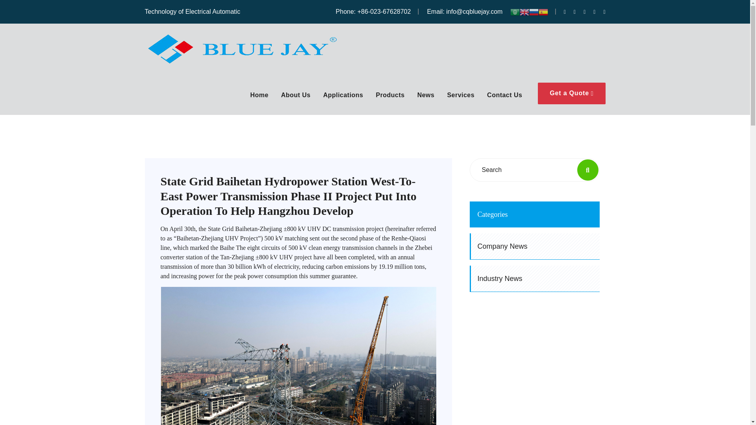 This screenshot has height=425, width=756. I want to click on Russian, so click(534, 11).